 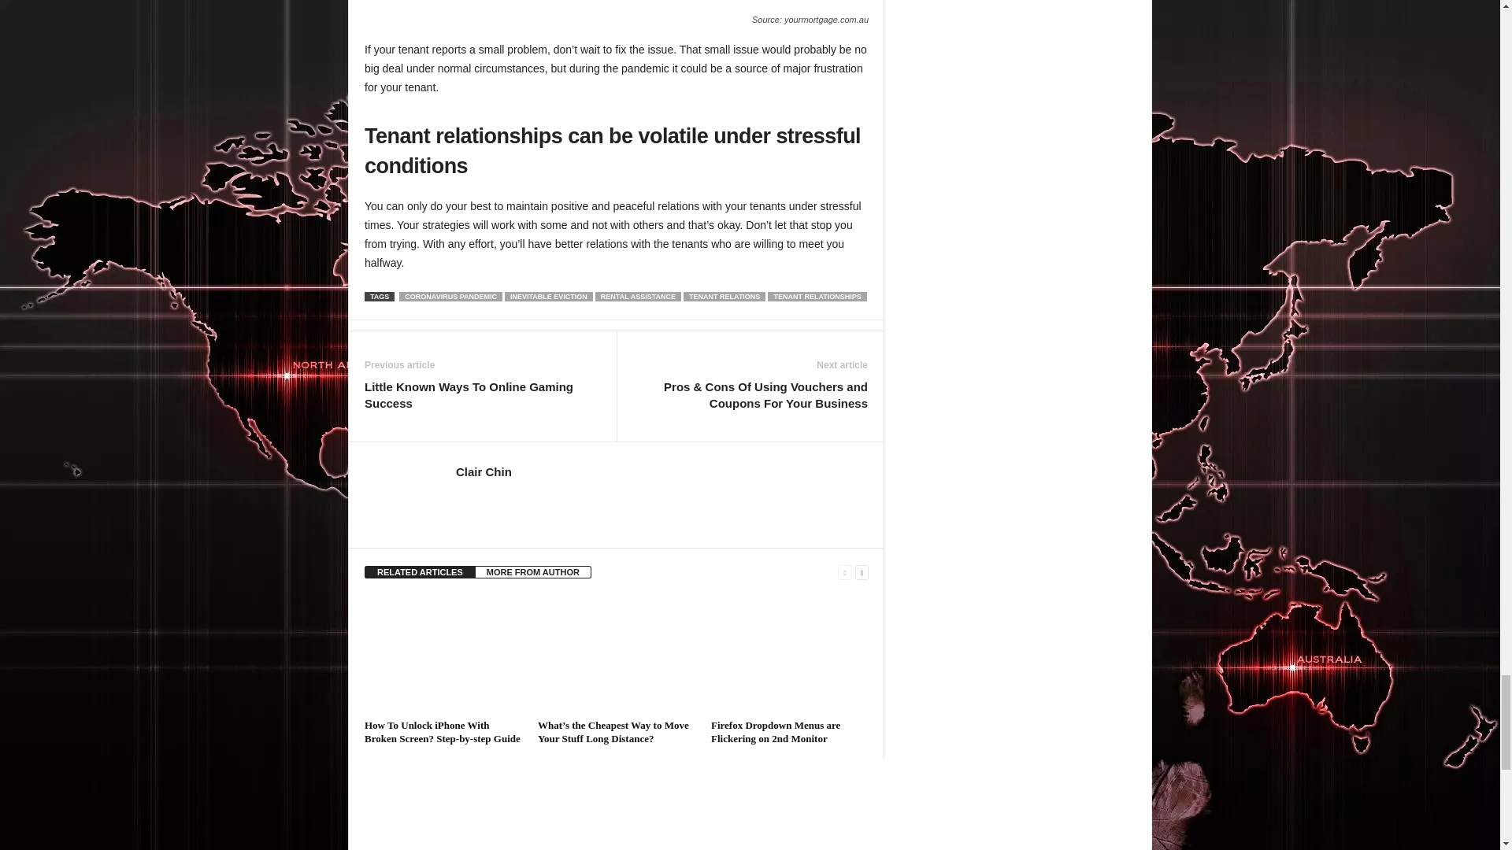 What do you see at coordinates (789, 655) in the screenshot?
I see `Firefox Dropdown Menus are Flickering on 2nd Monitor` at bounding box center [789, 655].